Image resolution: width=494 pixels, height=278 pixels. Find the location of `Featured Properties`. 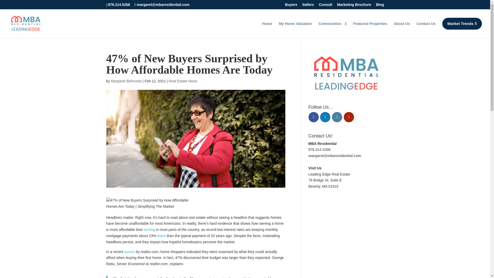

Featured Properties is located at coordinates (370, 29).